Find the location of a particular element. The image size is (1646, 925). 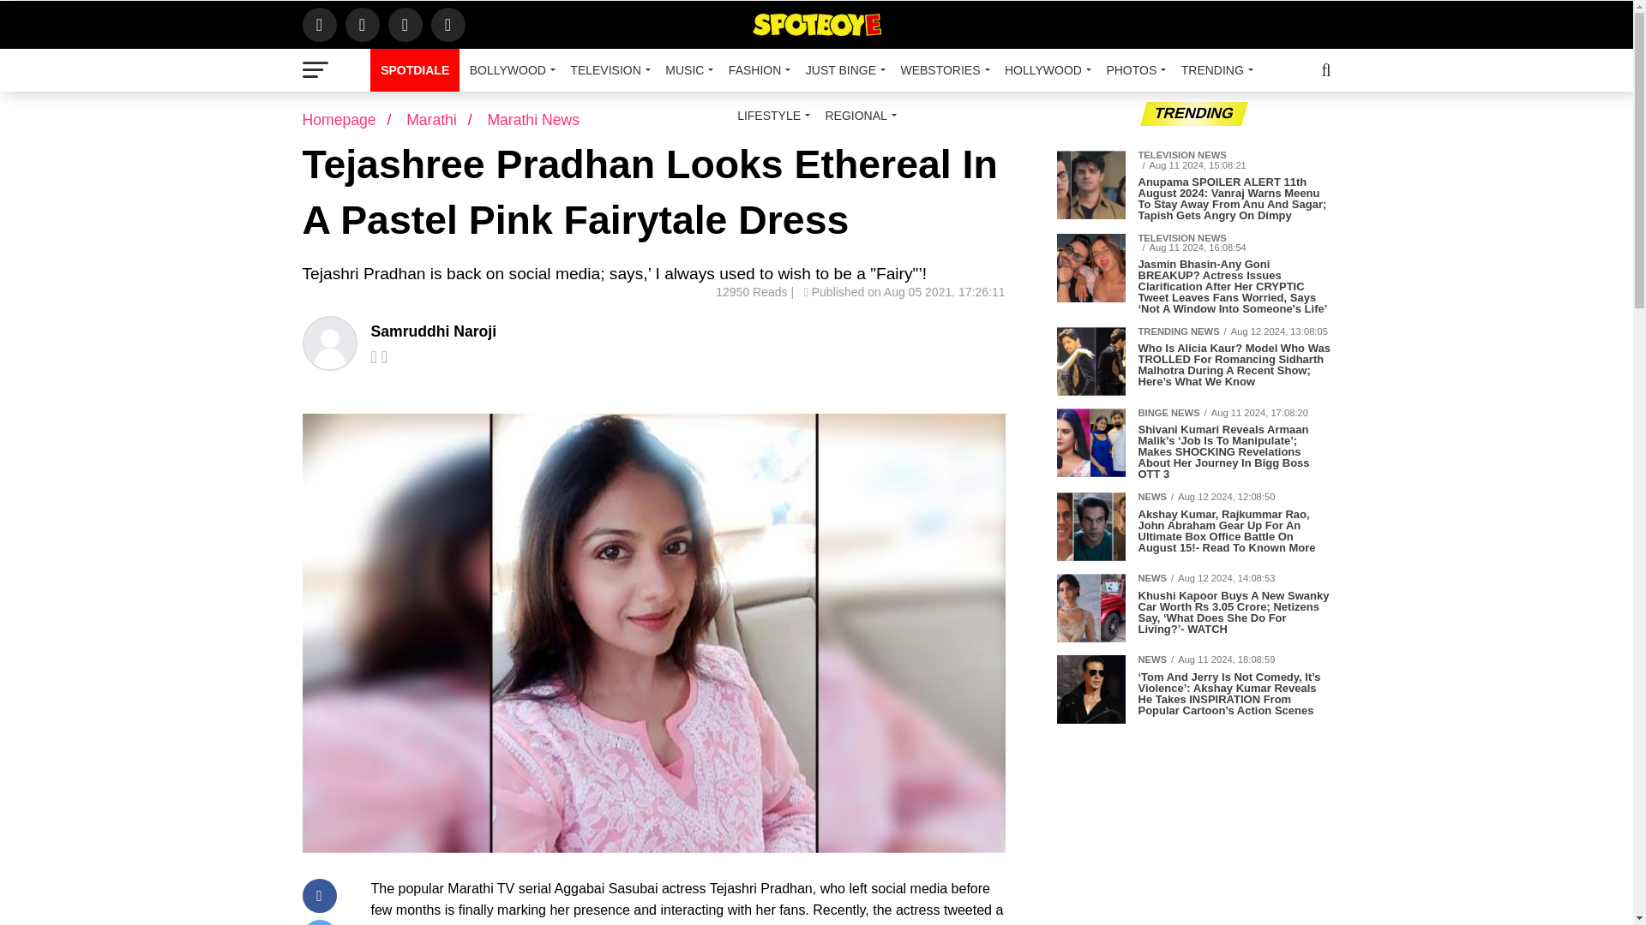

SPOTDIALE is located at coordinates (415, 70).